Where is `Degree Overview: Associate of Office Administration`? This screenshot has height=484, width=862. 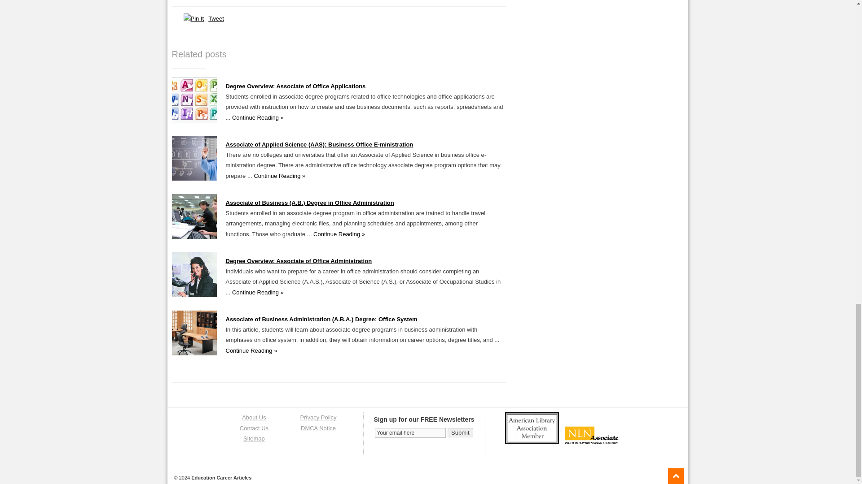 Degree Overview: Associate of Office Administration is located at coordinates (194, 295).